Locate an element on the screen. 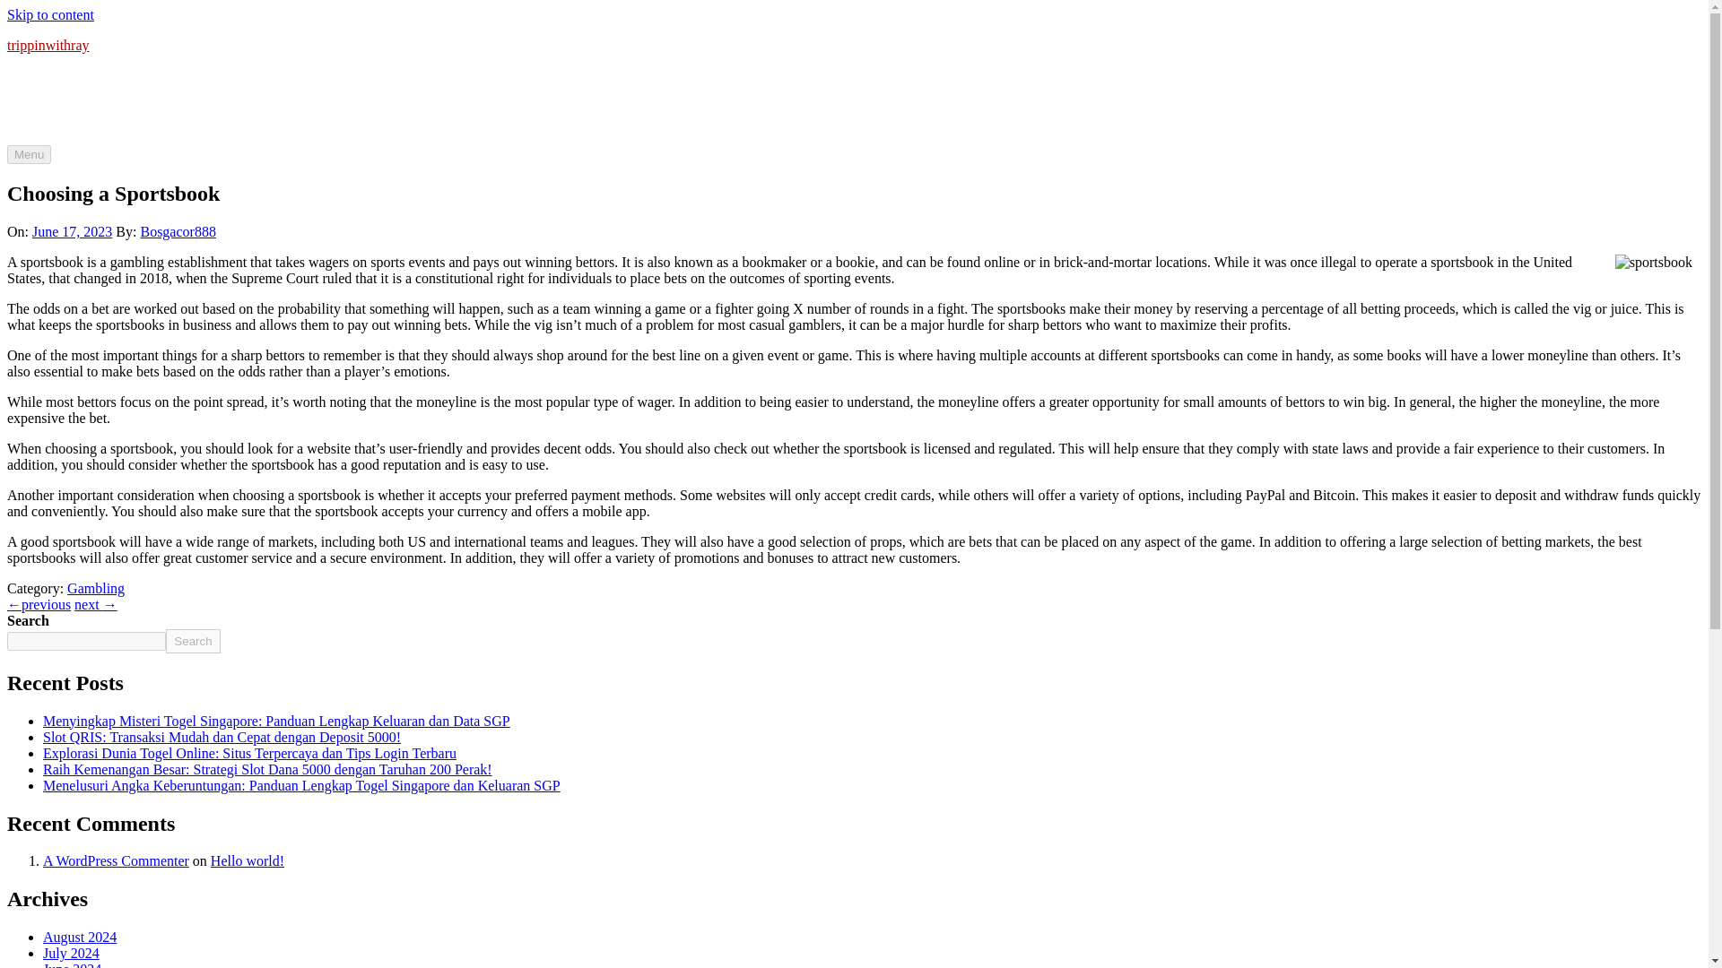 The height and width of the screenshot is (968, 1722). A WordPress Commenter is located at coordinates (117, 860).